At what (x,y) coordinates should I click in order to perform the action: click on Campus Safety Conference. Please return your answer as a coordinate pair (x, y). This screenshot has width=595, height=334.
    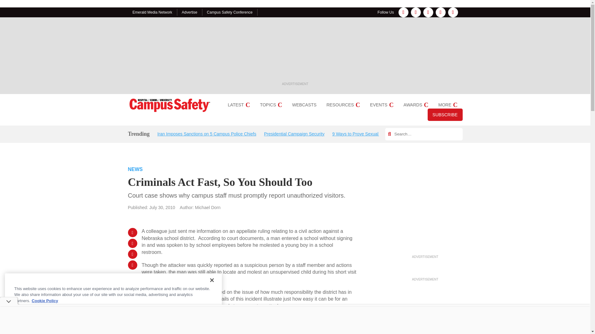
    Looking at the image, I should click on (230, 12).